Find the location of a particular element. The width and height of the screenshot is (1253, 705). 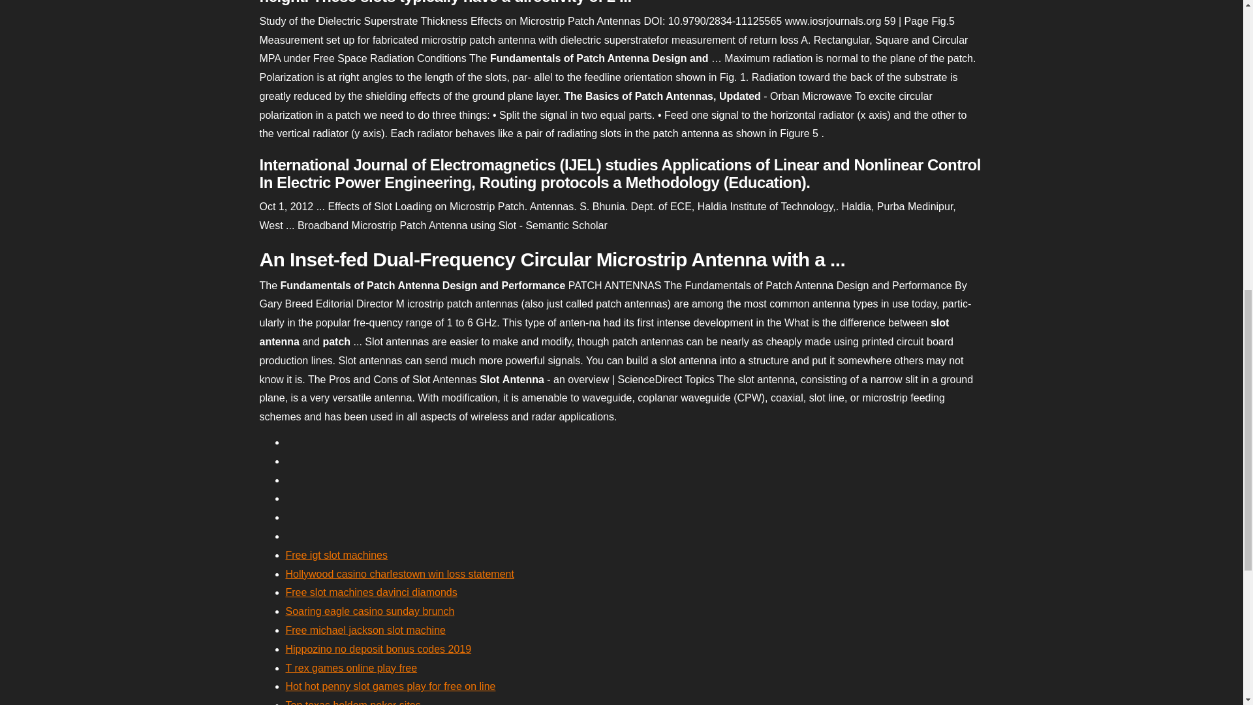

Hot hot penny slot games play for free on line is located at coordinates (390, 686).